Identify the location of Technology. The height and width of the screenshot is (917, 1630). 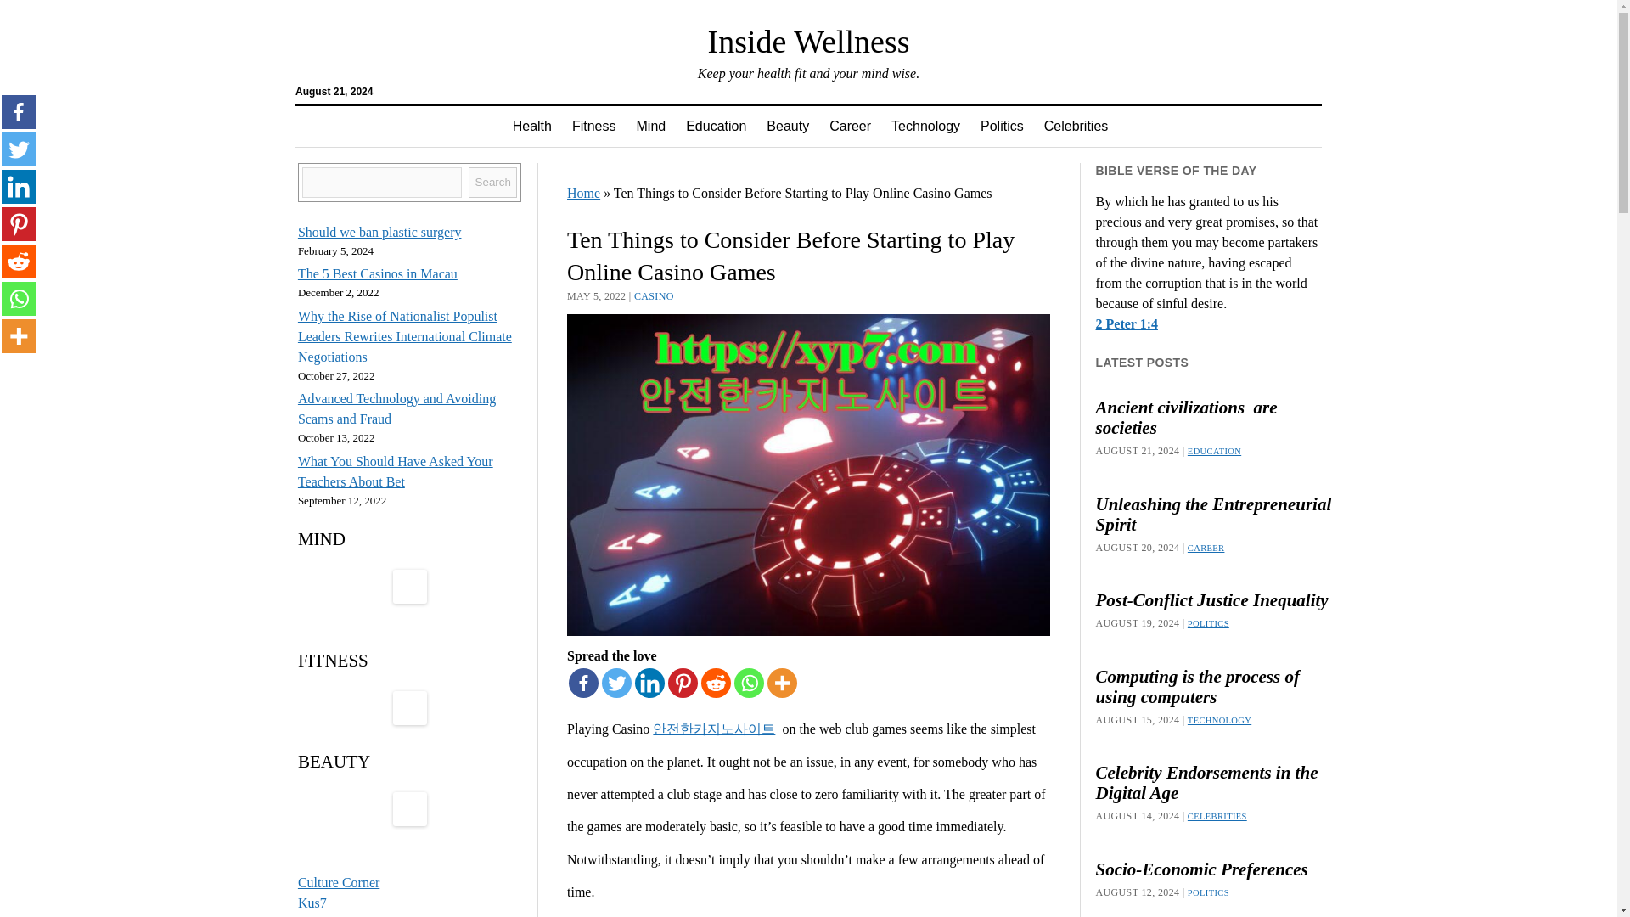
(925, 126).